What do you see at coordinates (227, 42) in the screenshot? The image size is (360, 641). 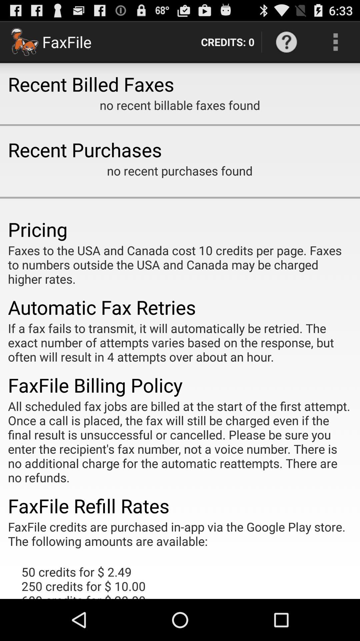 I see `choose credits: 0 item` at bounding box center [227, 42].